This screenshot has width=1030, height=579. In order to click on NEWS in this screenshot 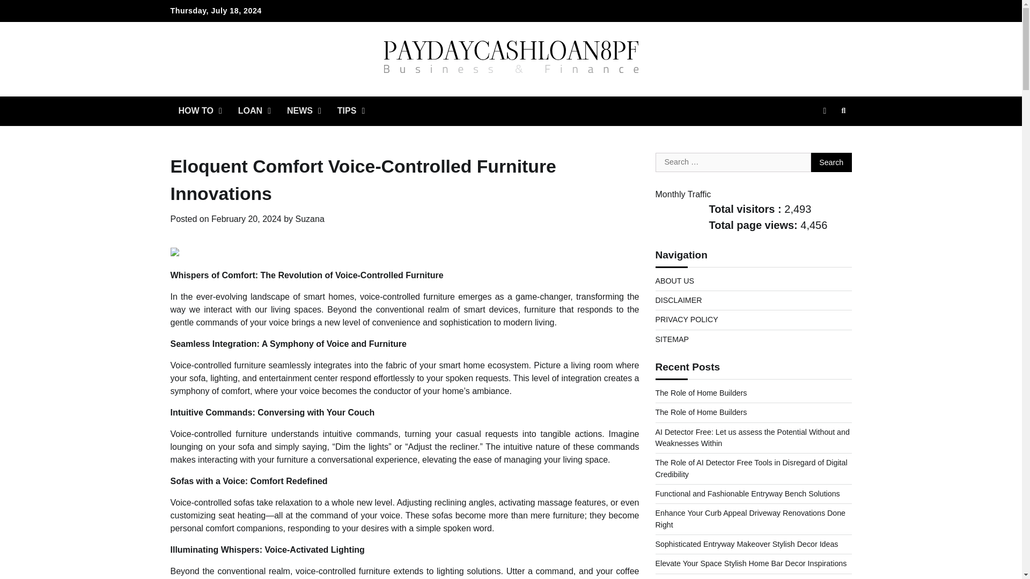, I will do `click(304, 111)`.